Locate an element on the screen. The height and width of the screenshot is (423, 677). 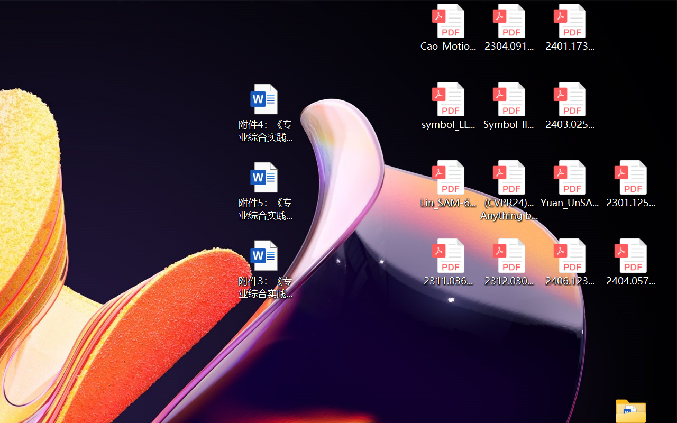
2404.05719v1.pdf is located at coordinates (630, 262).